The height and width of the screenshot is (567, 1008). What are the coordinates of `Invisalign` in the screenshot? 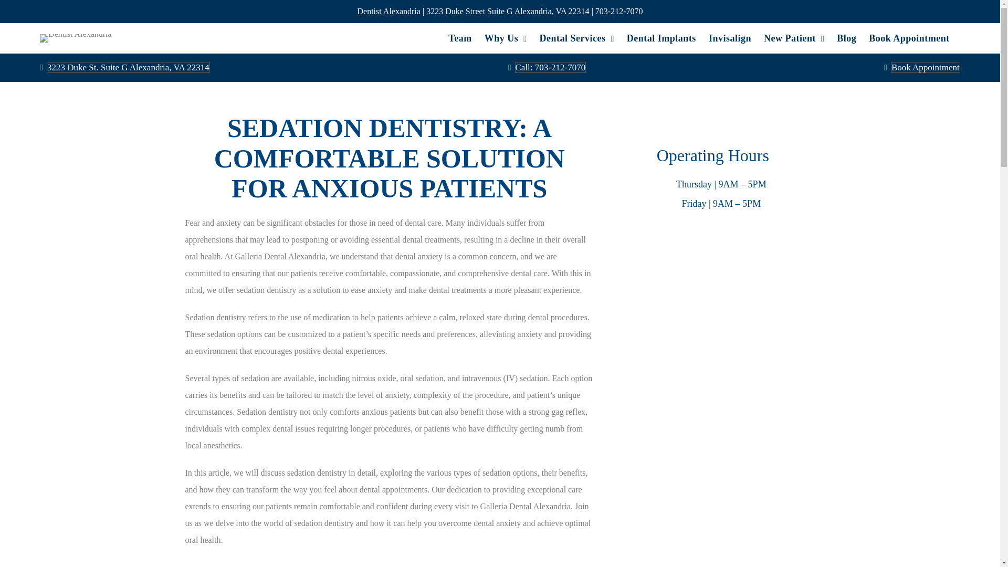 It's located at (730, 38).